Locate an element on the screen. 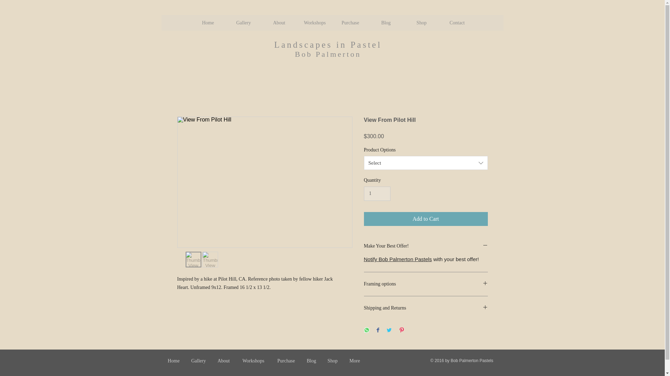 The image size is (670, 376). Workshops is located at coordinates (253, 361).